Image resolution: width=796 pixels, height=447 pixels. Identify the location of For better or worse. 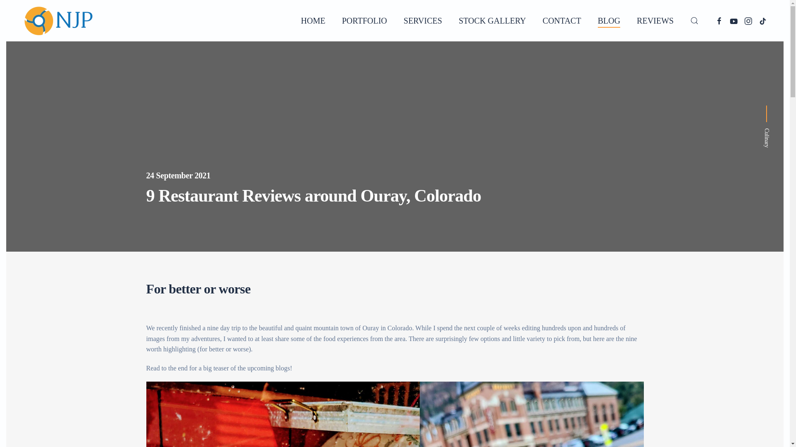
(394, 289).